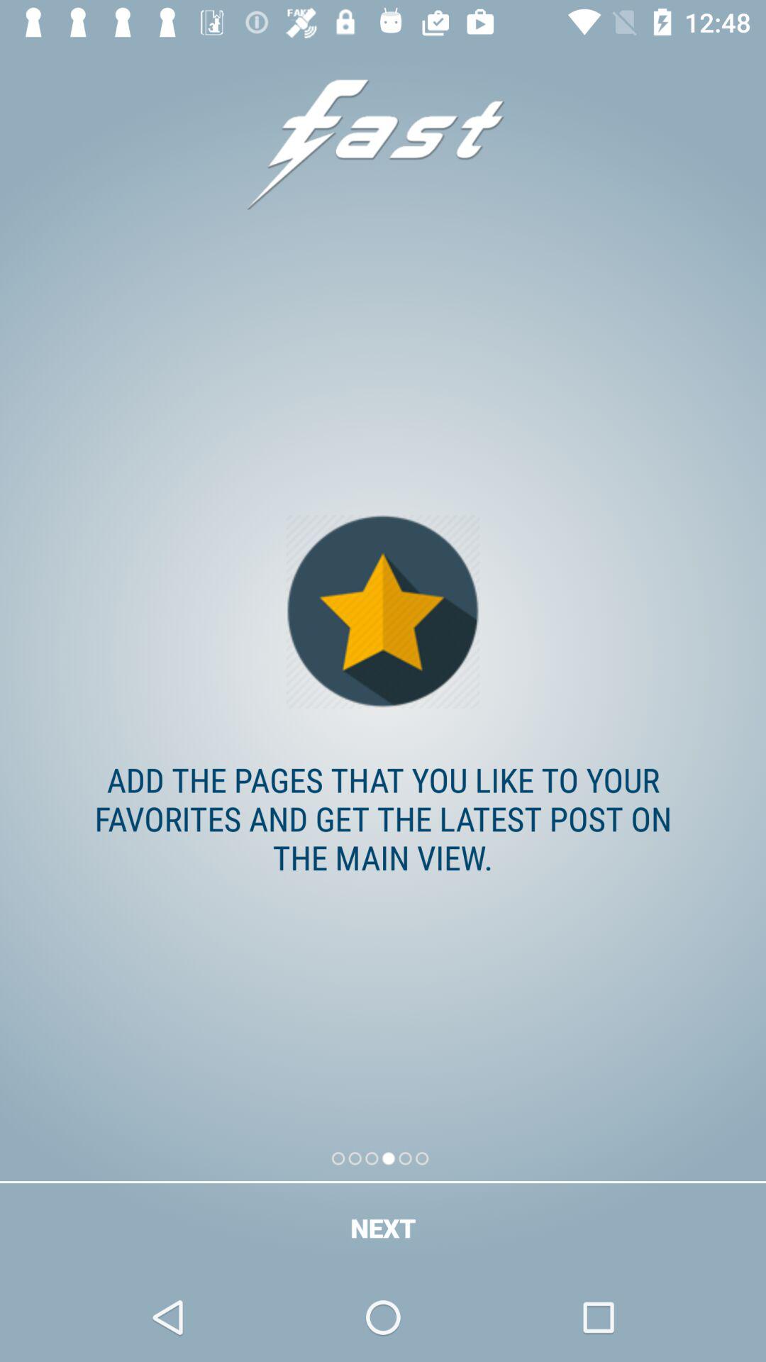 This screenshot has height=1362, width=766. What do you see at coordinates (383, 1227) in the screenshot?
I see `turn off the next icon` at bounding box center [383, 1227].